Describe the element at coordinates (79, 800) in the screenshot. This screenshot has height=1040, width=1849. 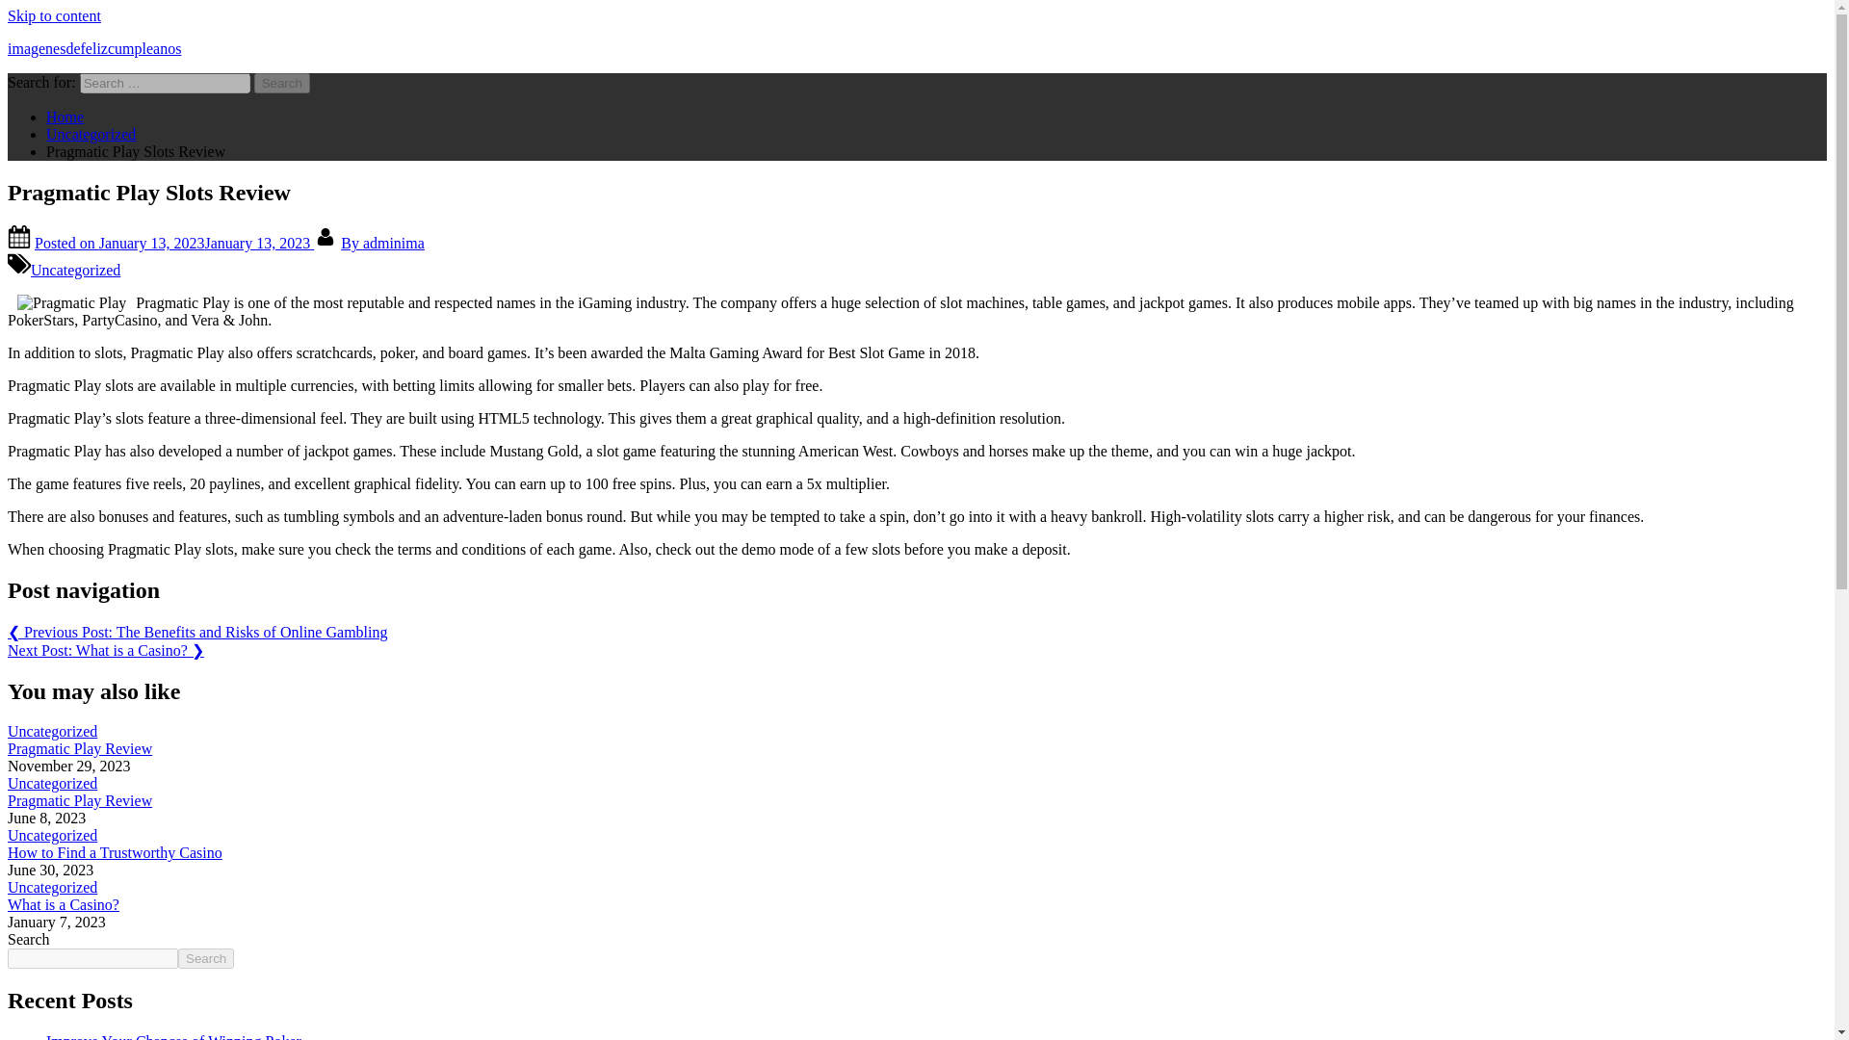
I see `Pragmatic Play Review` at that location.